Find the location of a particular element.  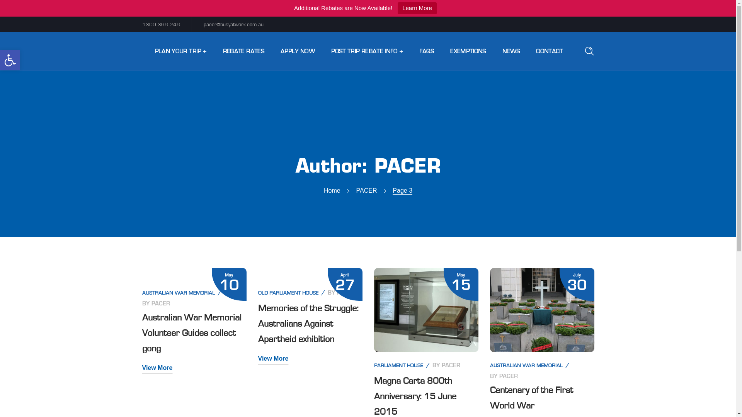

PARLIAMENT HOUSE is located at coordinates (399, 366).